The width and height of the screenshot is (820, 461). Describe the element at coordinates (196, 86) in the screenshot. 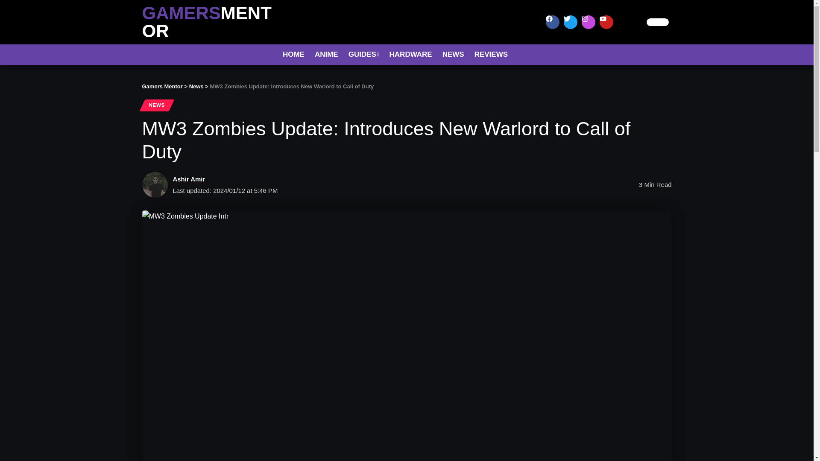

I see `News` at that location.